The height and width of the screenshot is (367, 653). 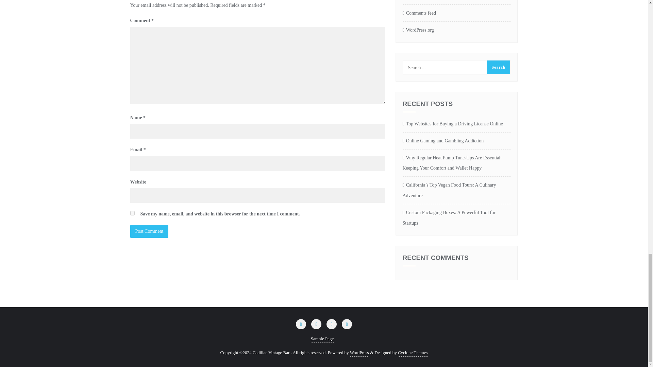 I want to click on Search, so click(x=498, y=67).